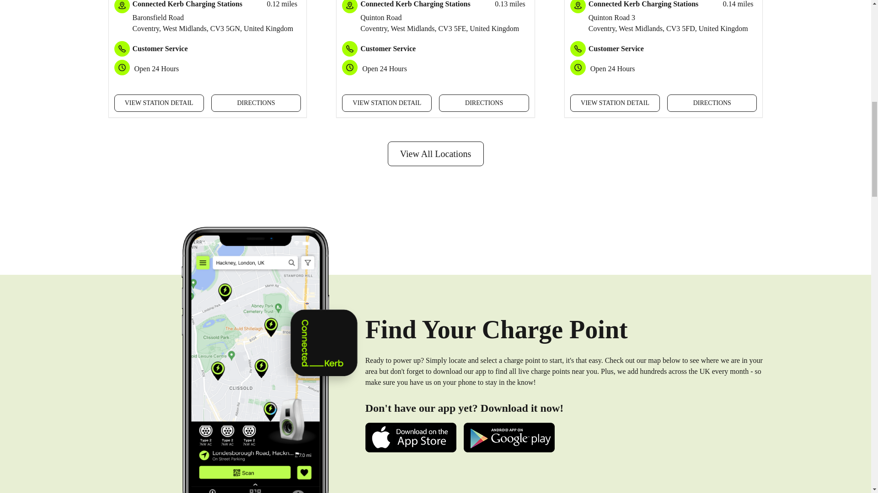 This screenshot has width=878, height=493. Describe the element at coordinates (615, 103) in the screenshot. I see `VIEW STATION DETAIL` at that location.